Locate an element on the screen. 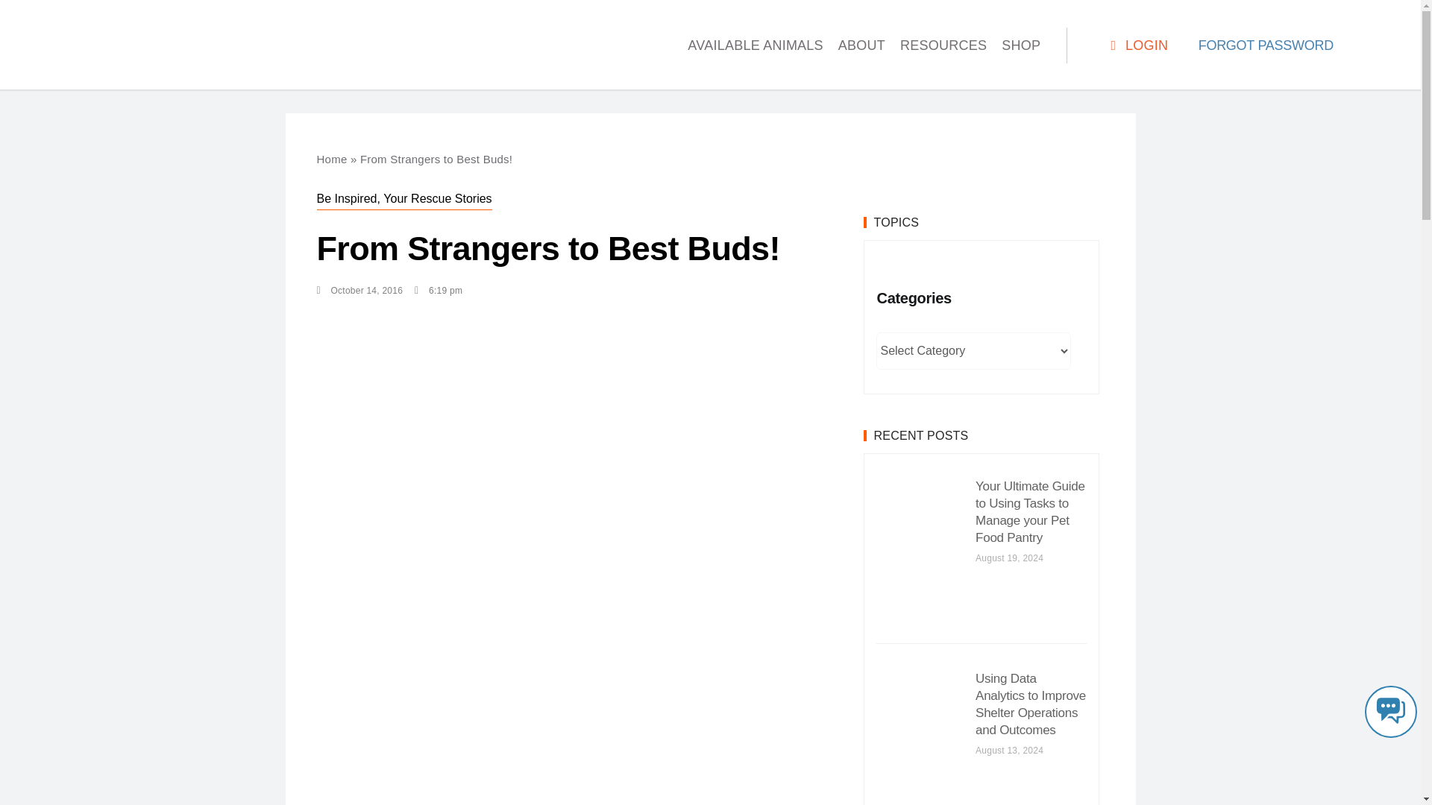  SHOP is located at coordinates (1020, 45).